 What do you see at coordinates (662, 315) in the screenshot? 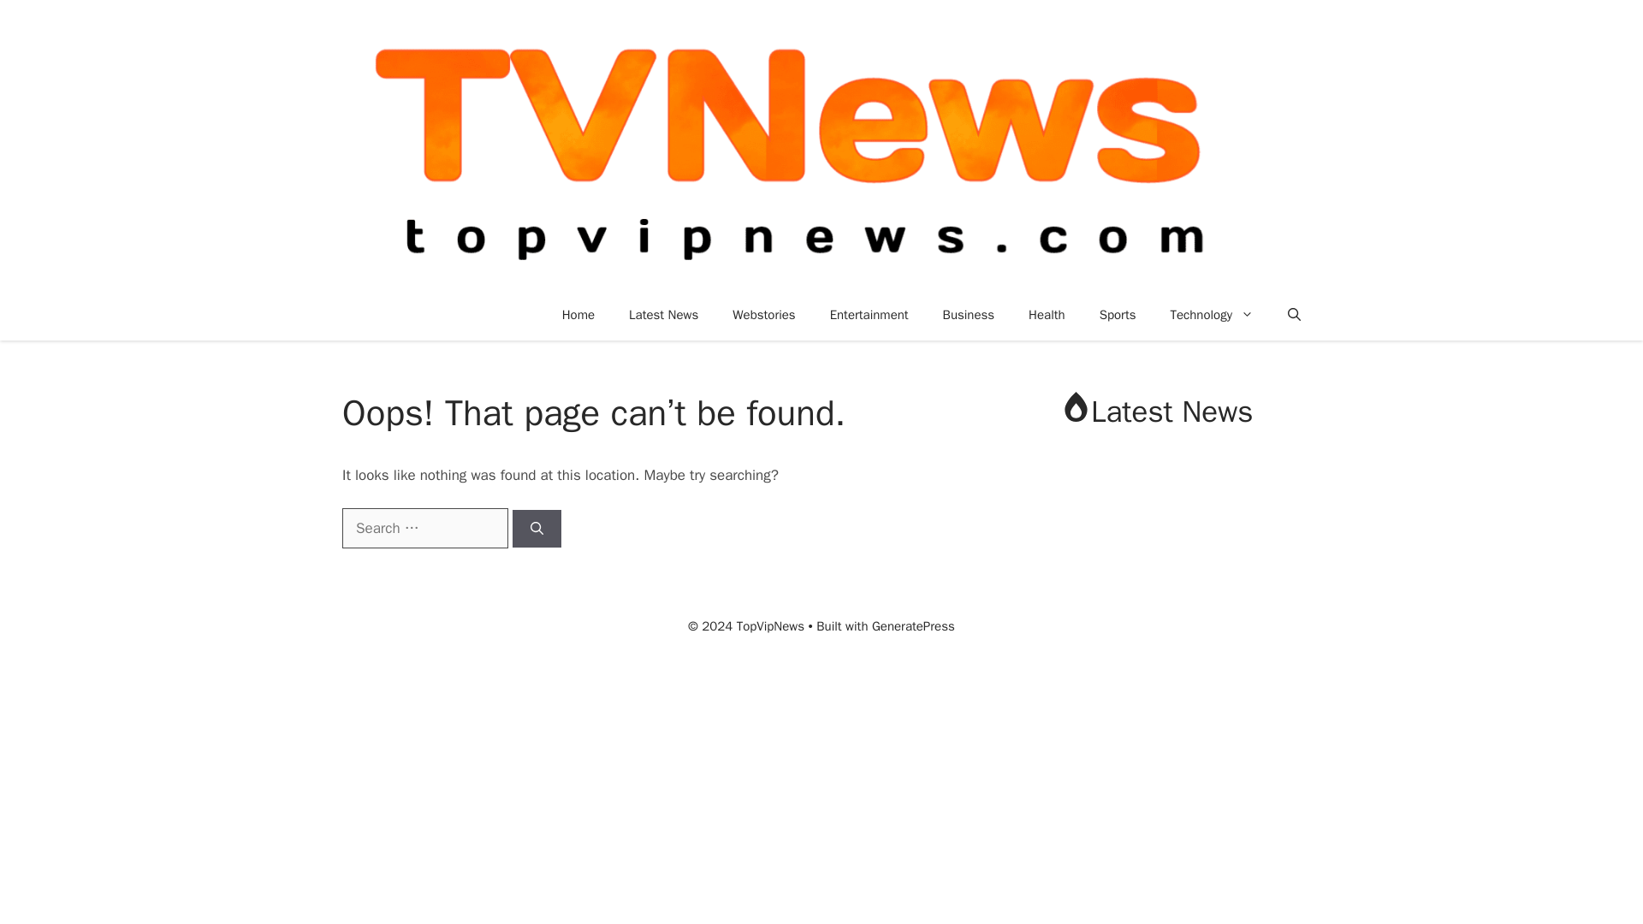
I see `Latest News` at bounding box center [662, 315].